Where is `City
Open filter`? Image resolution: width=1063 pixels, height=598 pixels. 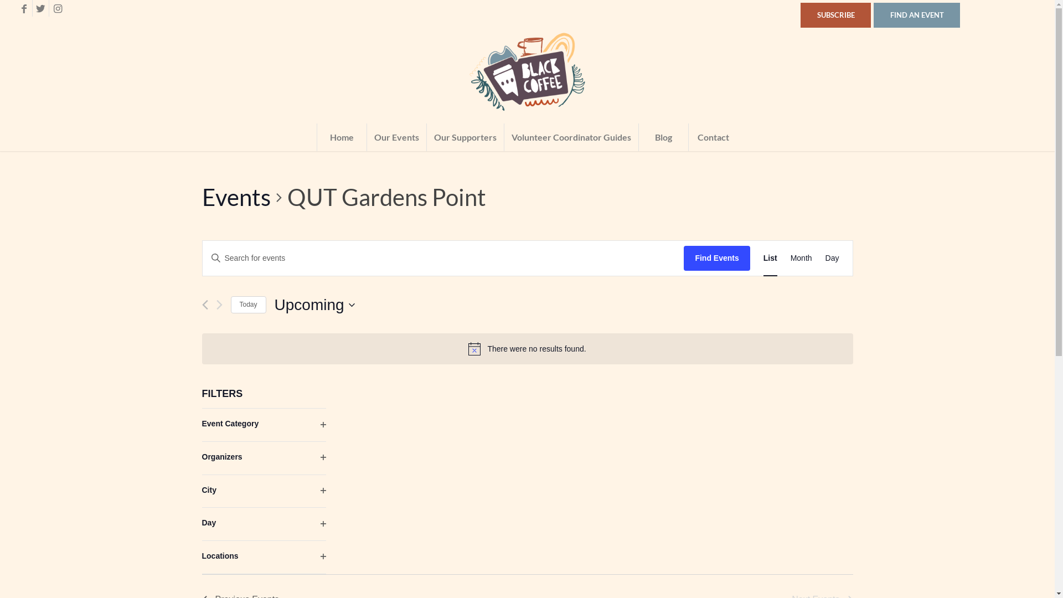
City
Open filter is located at coordinates (264, 492).